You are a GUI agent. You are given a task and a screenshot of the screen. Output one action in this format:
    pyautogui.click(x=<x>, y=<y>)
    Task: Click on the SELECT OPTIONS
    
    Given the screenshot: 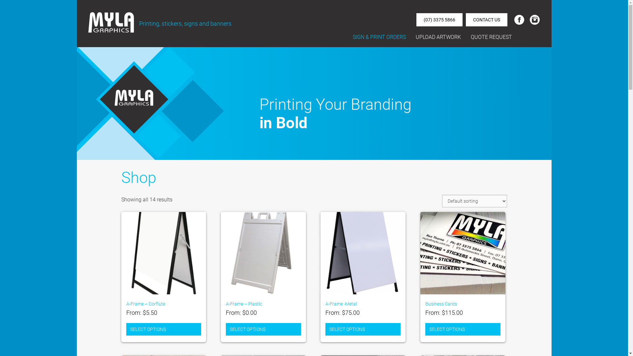 What is the action you would take?
    pyautogui.click(x=463, y=329)
    